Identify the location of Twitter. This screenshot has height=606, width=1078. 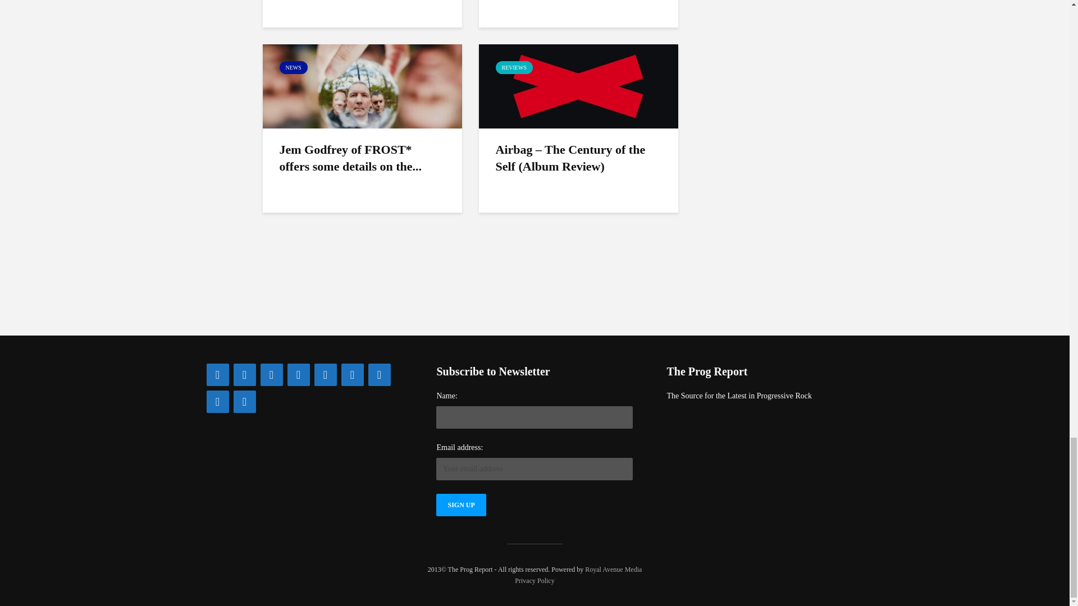
(245, 375).